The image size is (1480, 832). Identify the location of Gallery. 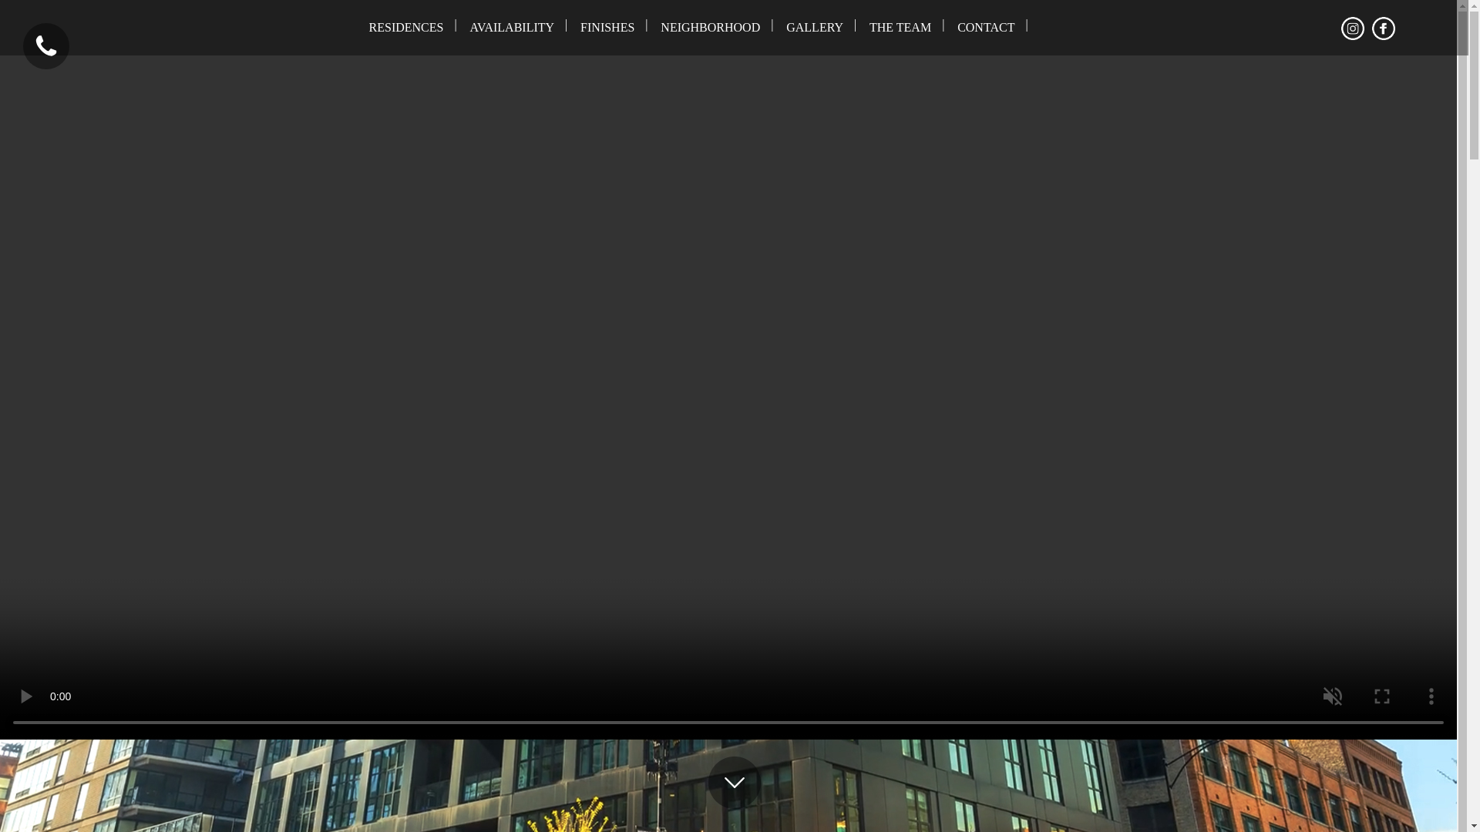
(814, 28).